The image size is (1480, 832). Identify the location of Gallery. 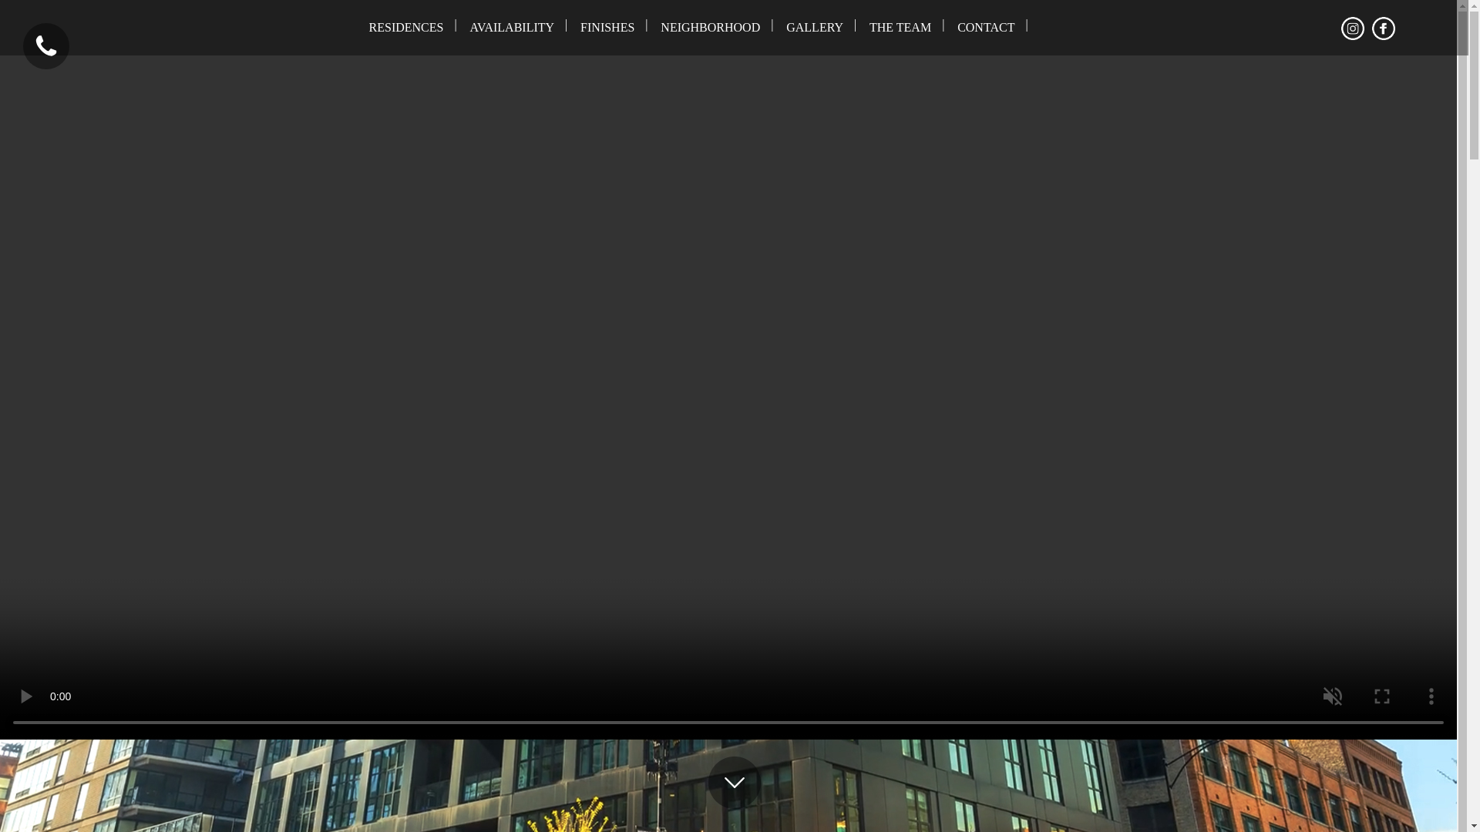
(814, 28).